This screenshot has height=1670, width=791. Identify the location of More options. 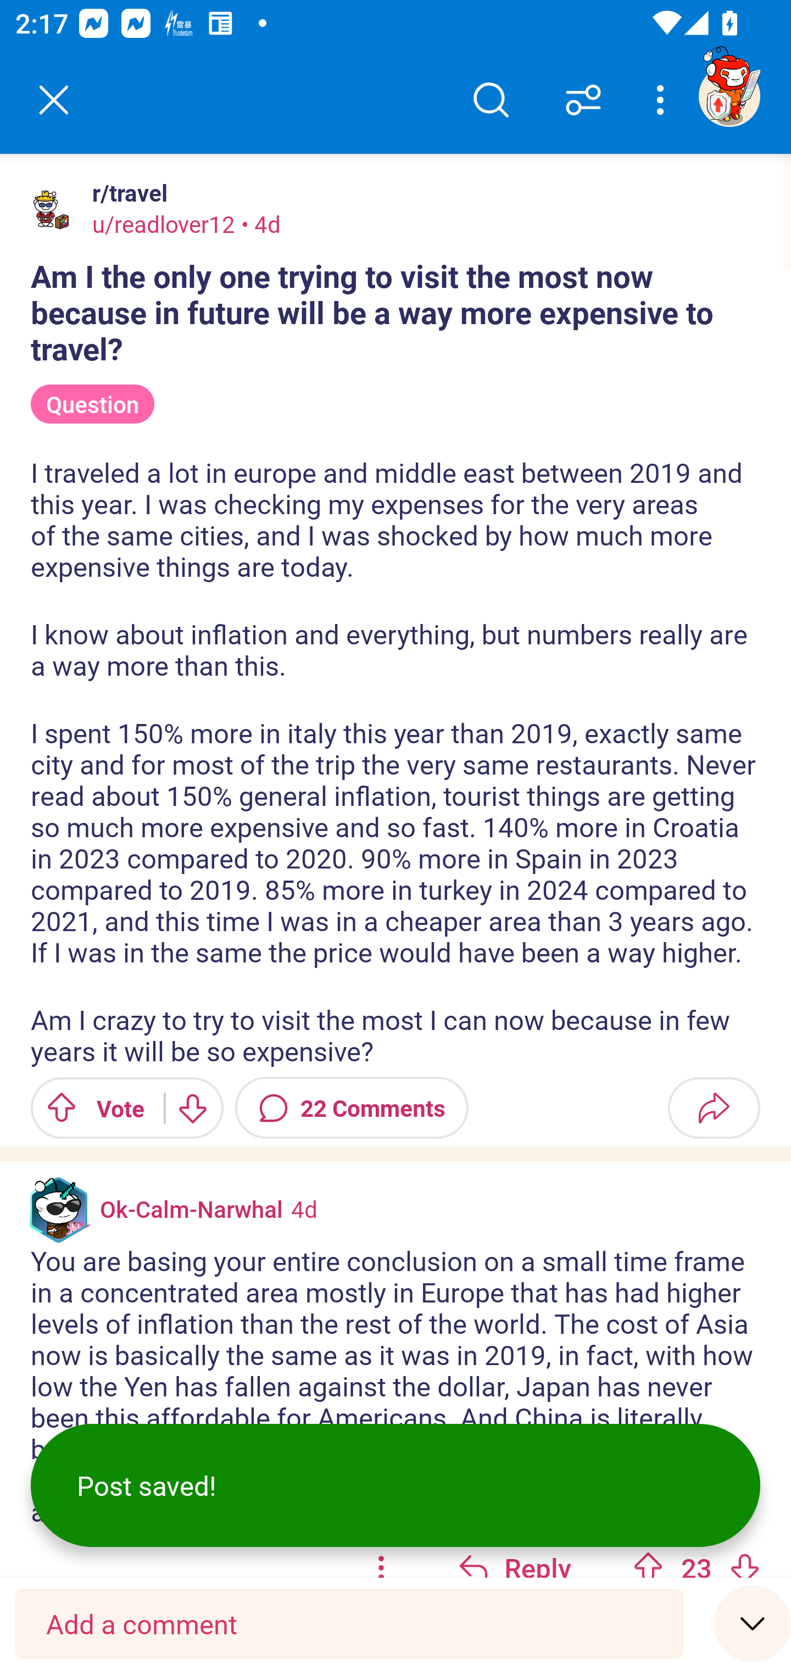
(664, 100).